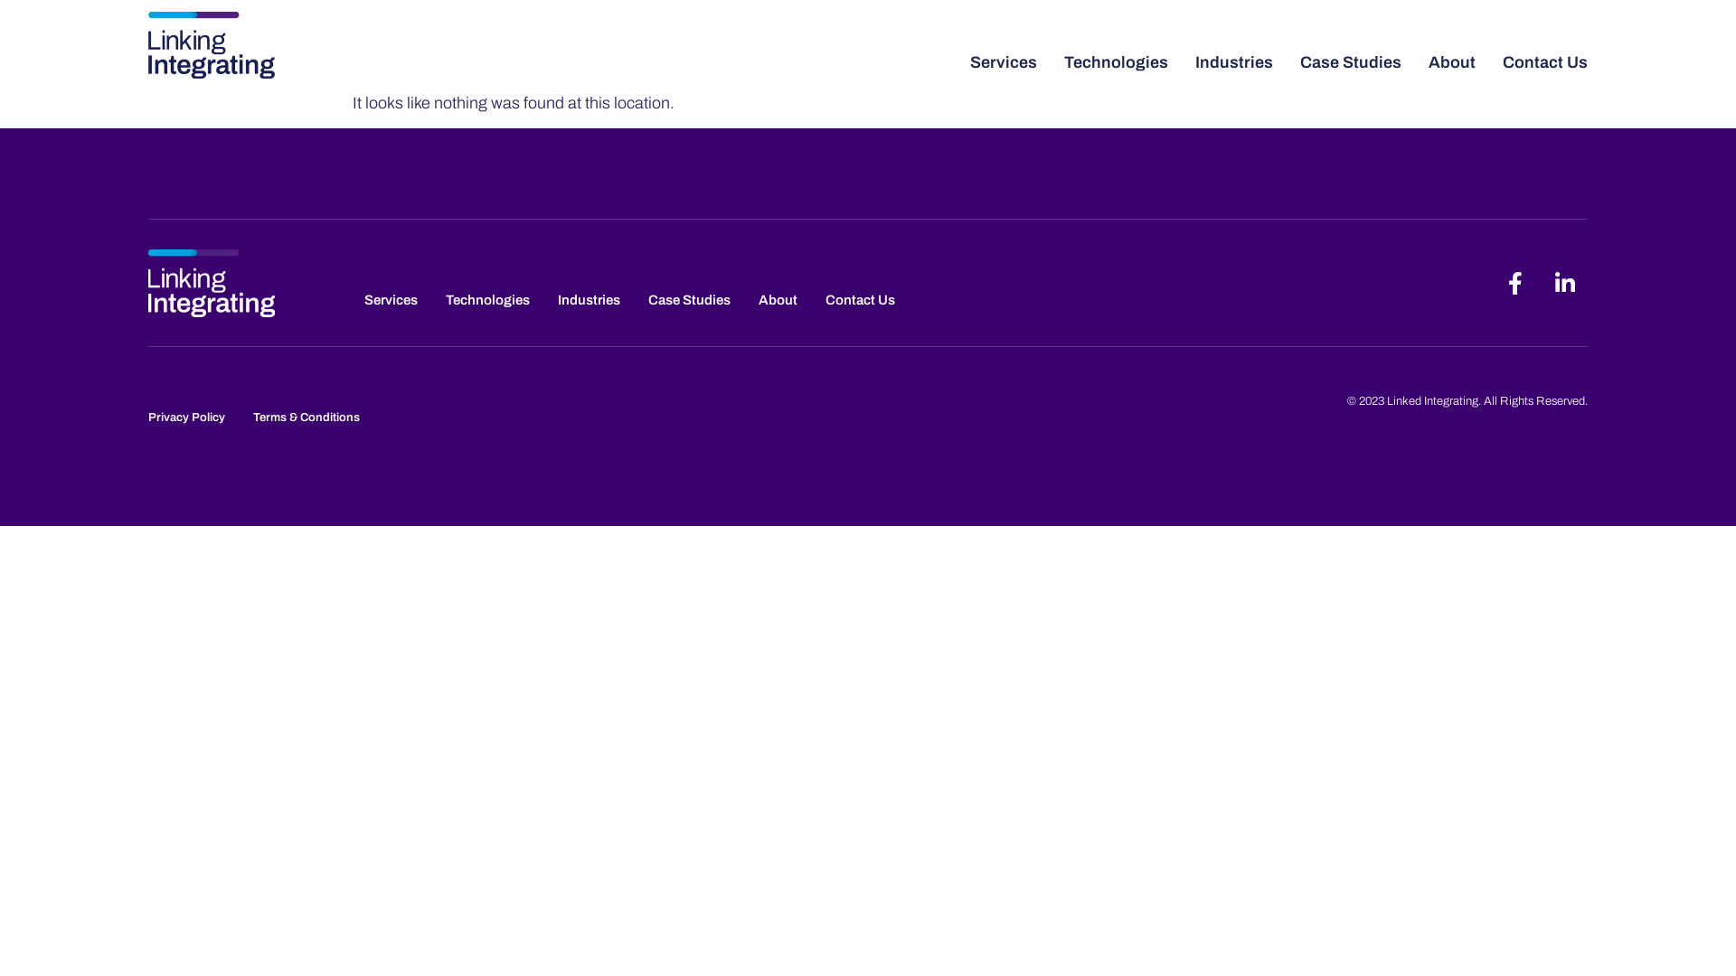 This screenshot has height=976, width=1736. What do you see at coordinates (1545, 62) in the screenshot?
I see `Contact Us` at bounding box center [1545, 62].